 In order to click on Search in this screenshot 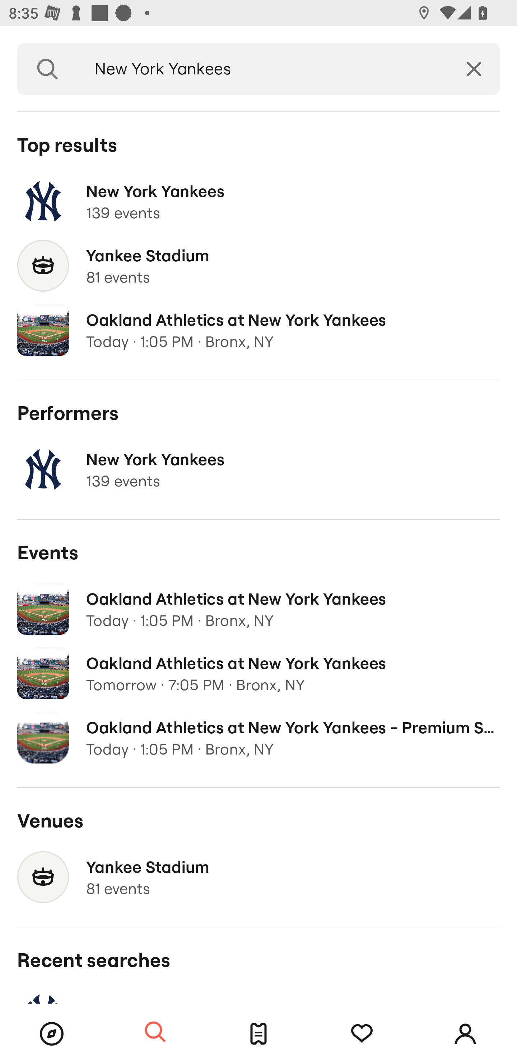, I will do `click(155, 1032)`.